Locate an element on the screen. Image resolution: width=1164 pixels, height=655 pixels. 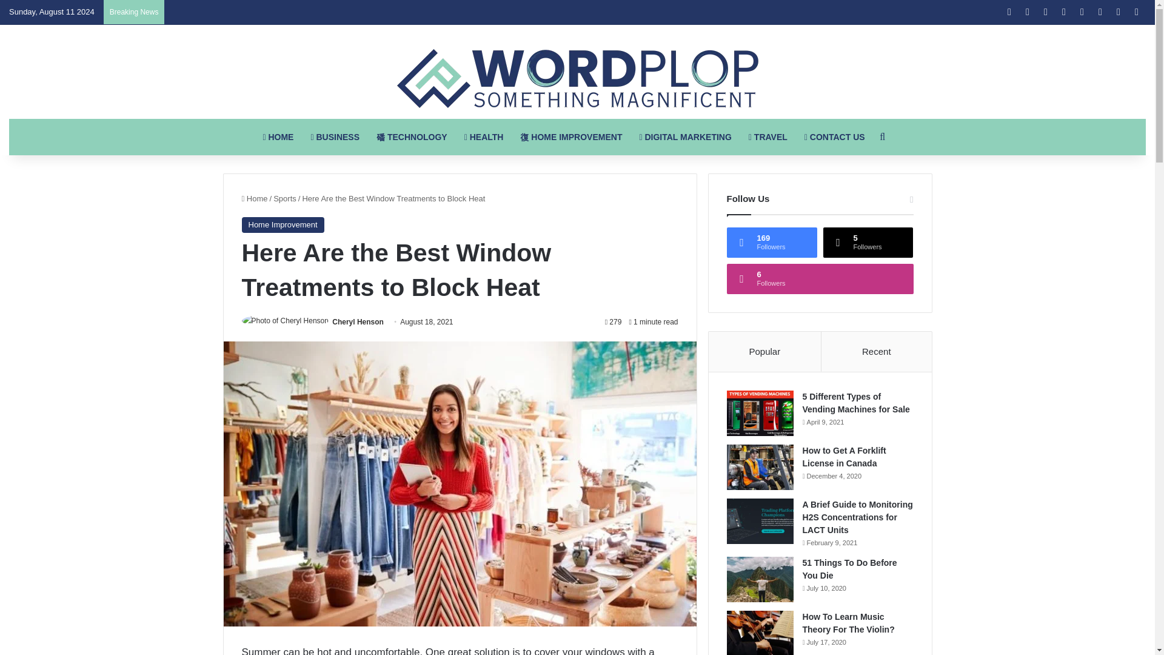
HEALTH is located at coordinates (484, 136).